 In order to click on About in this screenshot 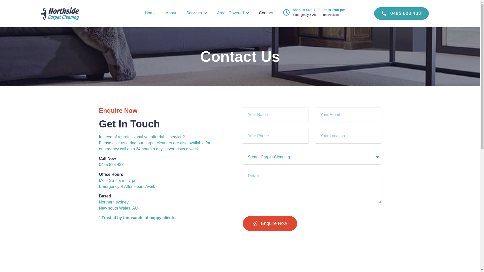, I will do `click(171, 13)`.